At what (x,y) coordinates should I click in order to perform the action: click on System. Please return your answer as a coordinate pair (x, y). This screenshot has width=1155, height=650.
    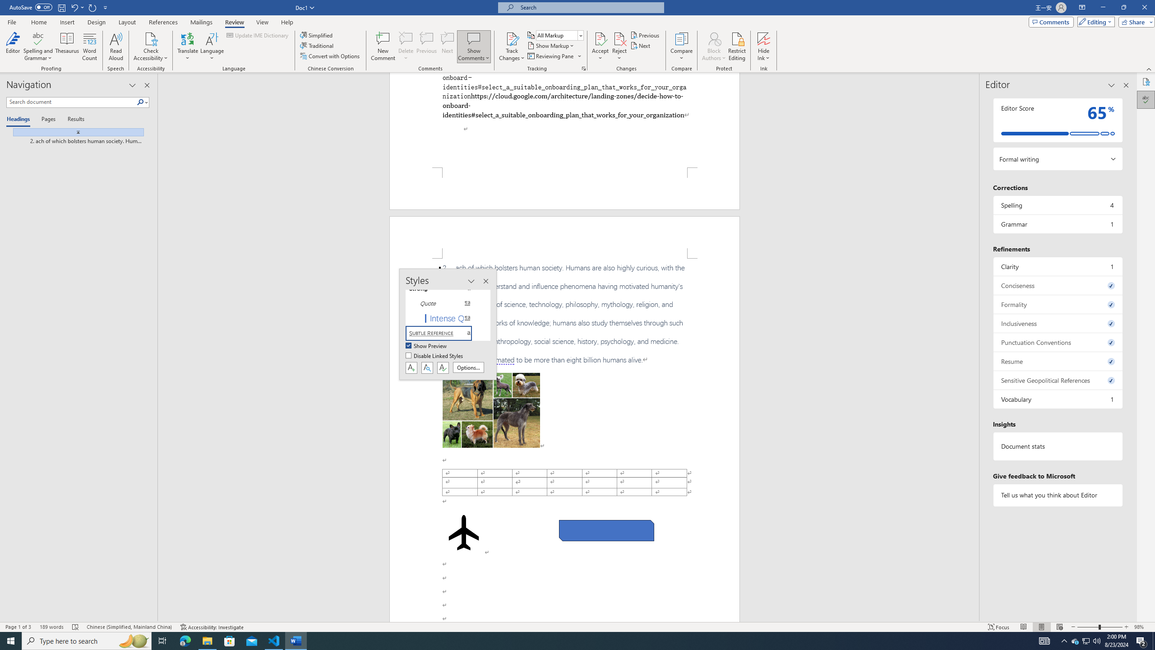
    Looking at the image, I should click on (5, 5).